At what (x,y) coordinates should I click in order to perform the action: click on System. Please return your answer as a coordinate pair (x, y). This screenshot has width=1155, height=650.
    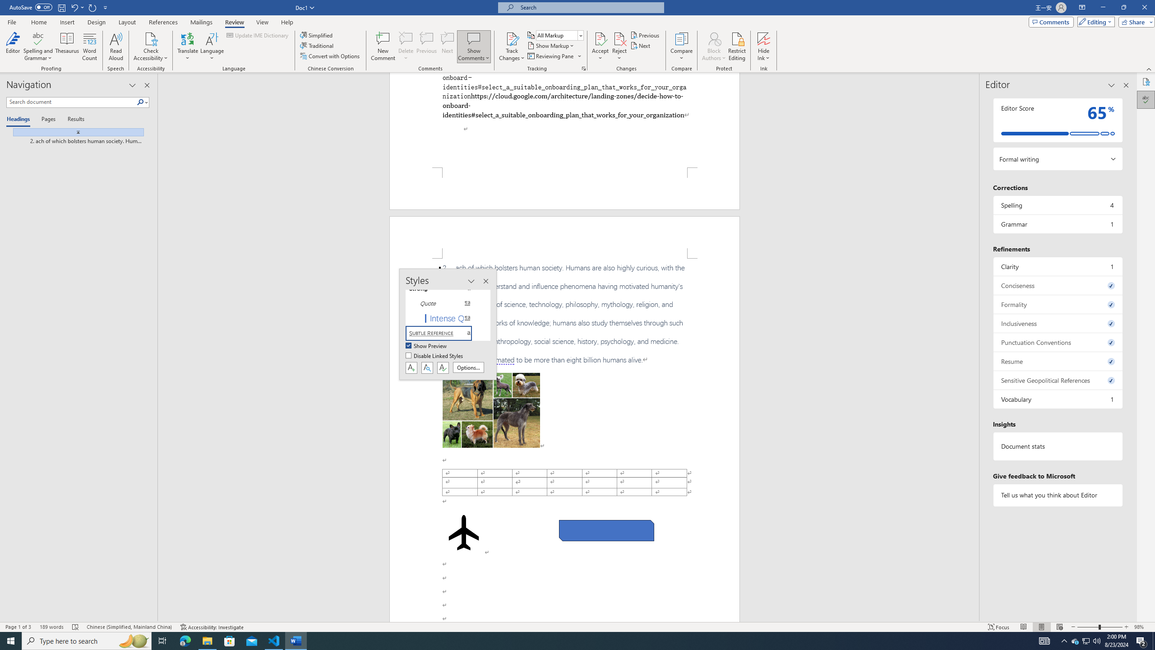
    Looking at the image, I should click on (5, 5).